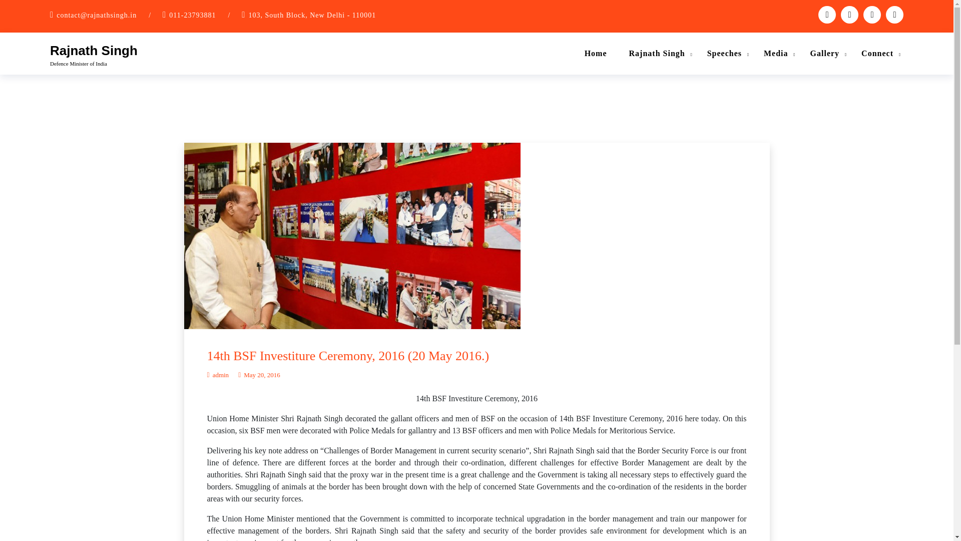 This screenshot has width=961, height=541. I want to click on Rajnath Singh, so click(657, 53).